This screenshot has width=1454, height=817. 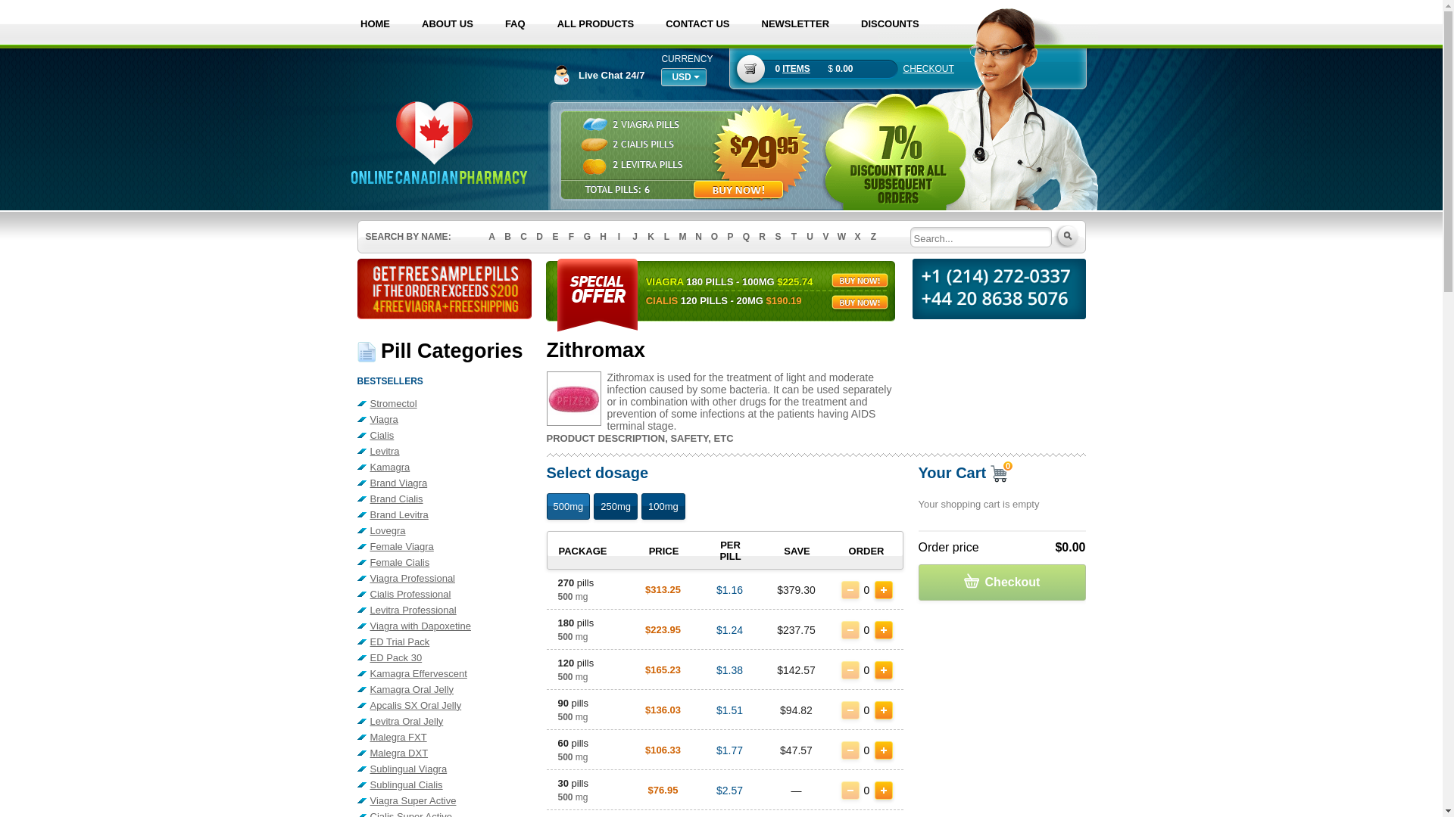 I want to click on Brand Cialis, so click(x=445, y=499).